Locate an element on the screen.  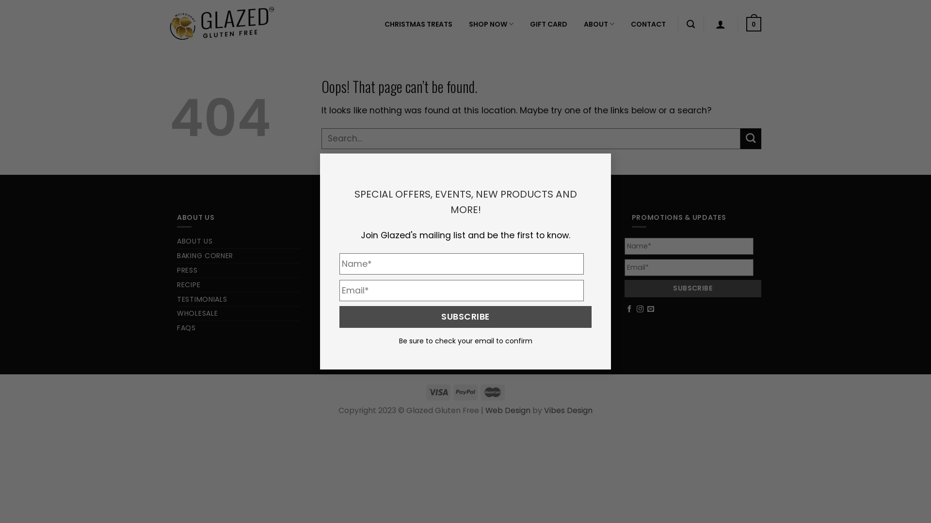
GIFT CARD is located at coordinates (499, 343).